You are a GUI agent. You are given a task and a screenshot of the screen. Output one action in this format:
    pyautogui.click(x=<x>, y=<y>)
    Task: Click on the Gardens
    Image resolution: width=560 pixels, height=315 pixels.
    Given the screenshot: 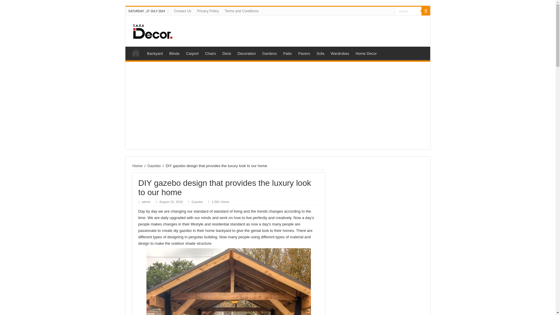 What is the action you would take?
    pyautogui.click(x=269, y=52)
    